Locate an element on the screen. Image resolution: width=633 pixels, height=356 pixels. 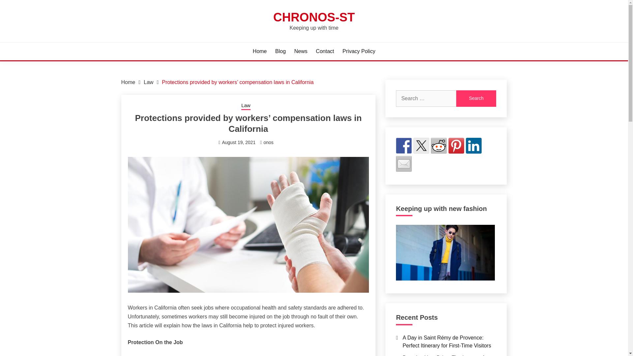
Share on Reddit is located at coordinates (439, 145).